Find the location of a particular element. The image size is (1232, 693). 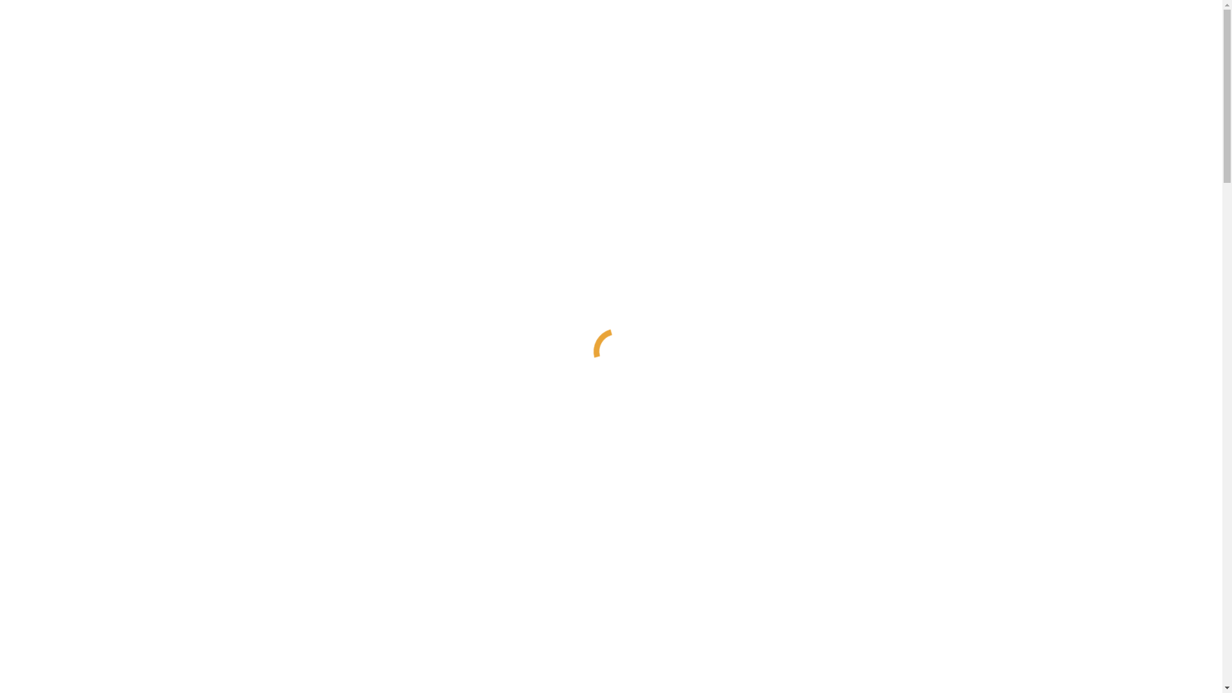

Hiring our Facilities or Ride & Stay is located at coordinates (130, 286).